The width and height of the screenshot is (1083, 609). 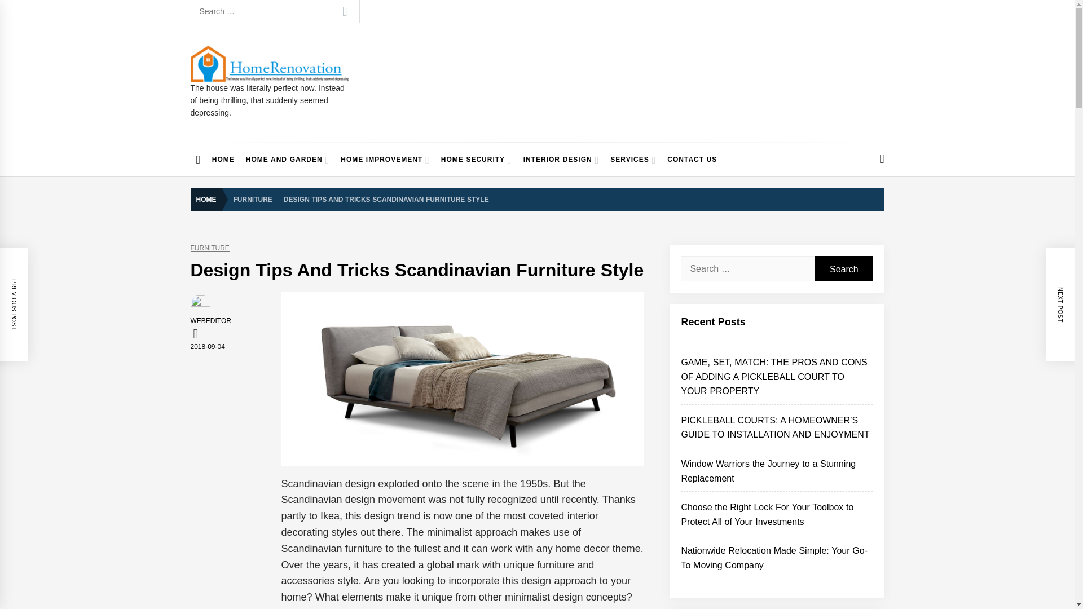 I want to click on Search, so click(x=344, y=11).